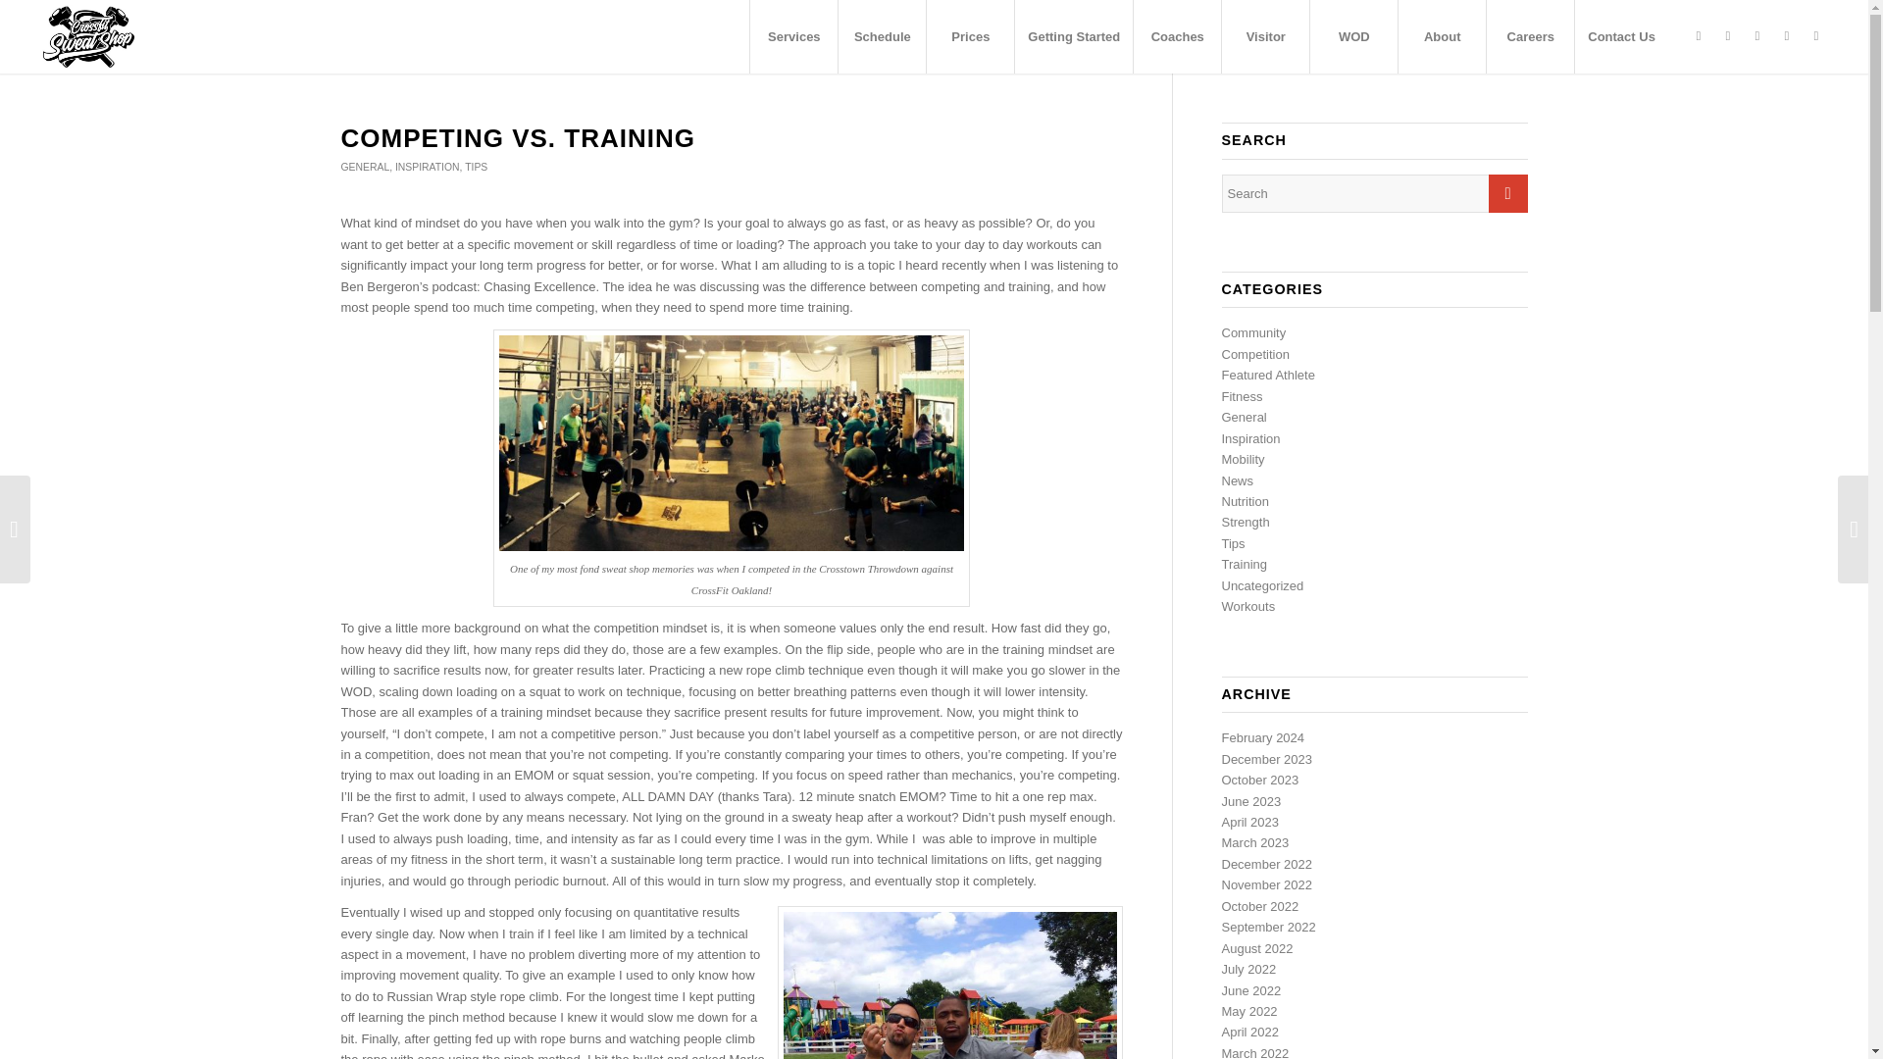 The height and width of the screenshot is (1059, 1883). Describe the element at coordinates (970, 36) in the screenshot. I see `Prices` at that location.